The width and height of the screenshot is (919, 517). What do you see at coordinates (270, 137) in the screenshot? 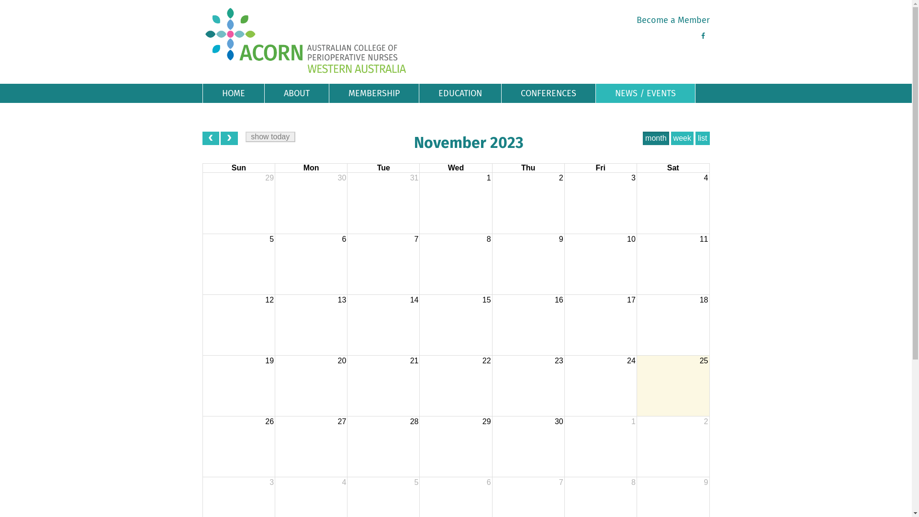
I see `show today` at bounding box center [270, 137].